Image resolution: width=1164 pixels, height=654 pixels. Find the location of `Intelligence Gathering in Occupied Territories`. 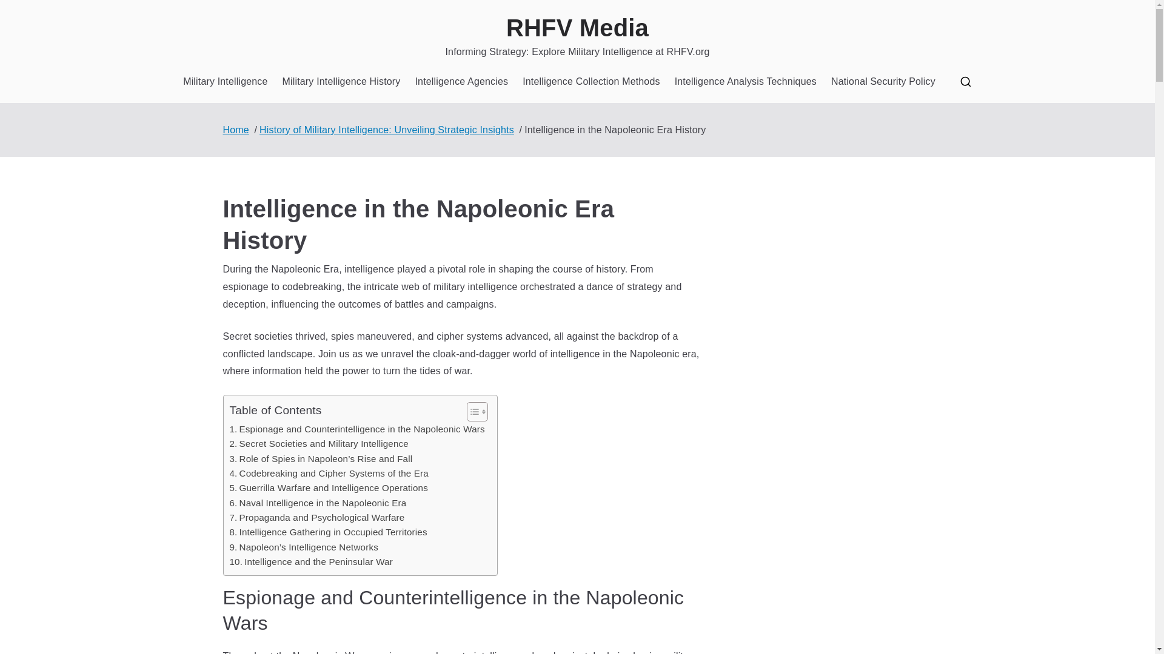

Intelligence Gathering in Occupied Territories is located at coordinates (328, 532).